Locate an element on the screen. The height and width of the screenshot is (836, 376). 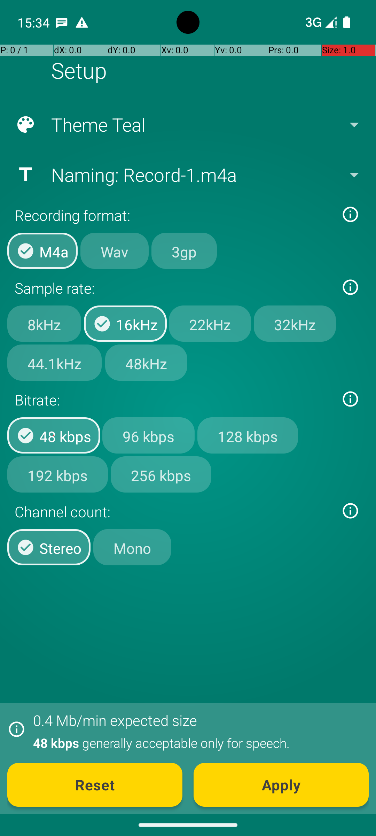
48 kbps generally acceptable only for speech. is located at coordinates (197, 743).